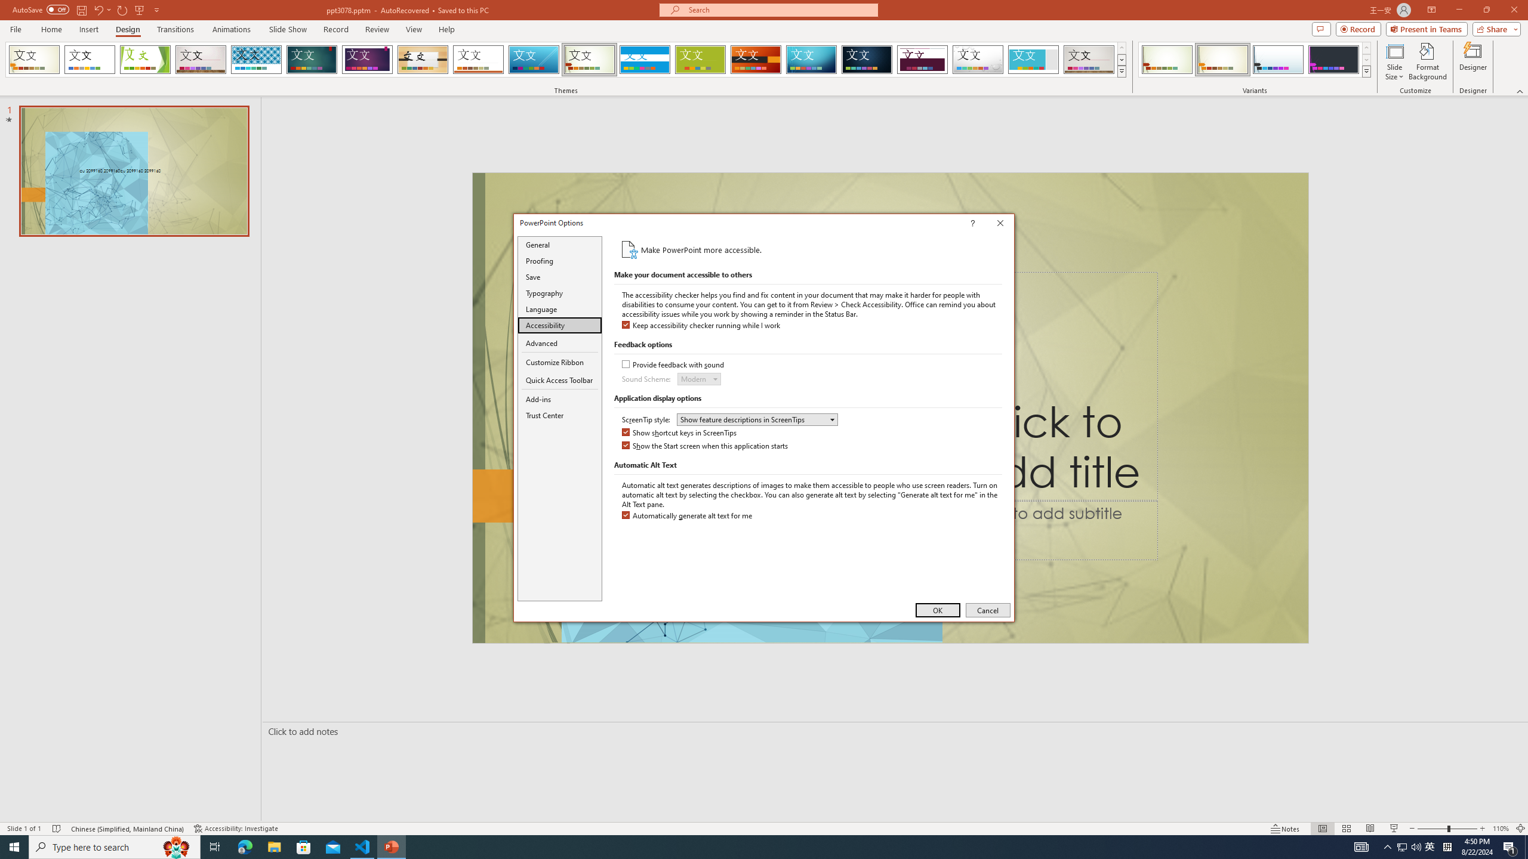 This screenshot has height=859, width=1528. Describe the element at coordinates (680, 433) in the screenshot. I see `Show shortcut keys in ScreenTips` at that location.